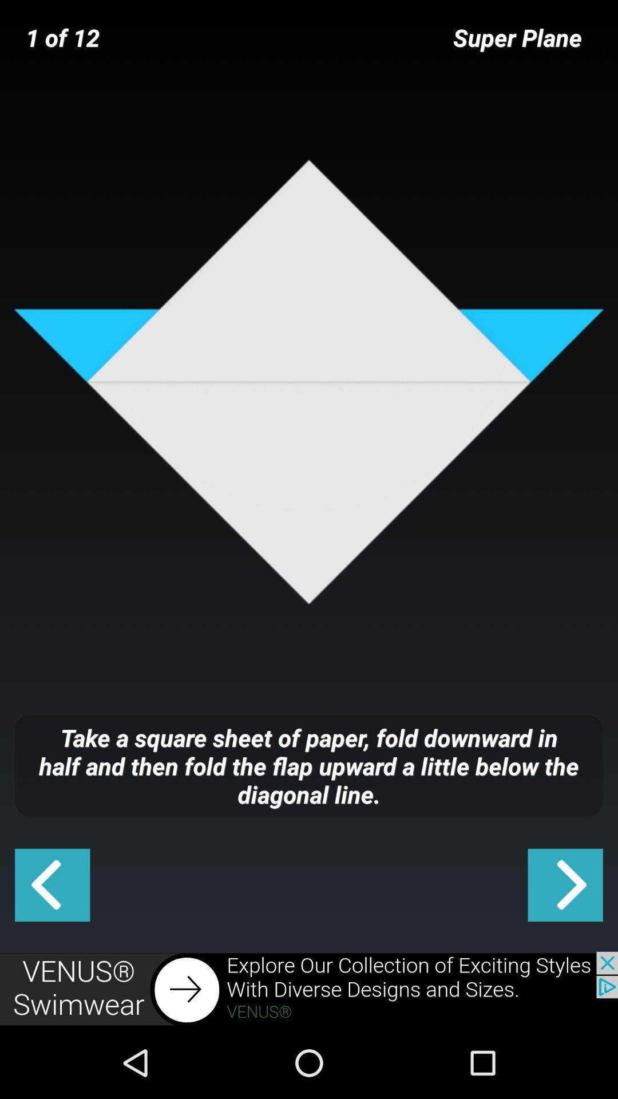 The height and width of the screenshot is (1099, 618). What do you see at coordinates (53, 885) in the screenshot?
I see `go to previous` at bounding box center [53, 885].